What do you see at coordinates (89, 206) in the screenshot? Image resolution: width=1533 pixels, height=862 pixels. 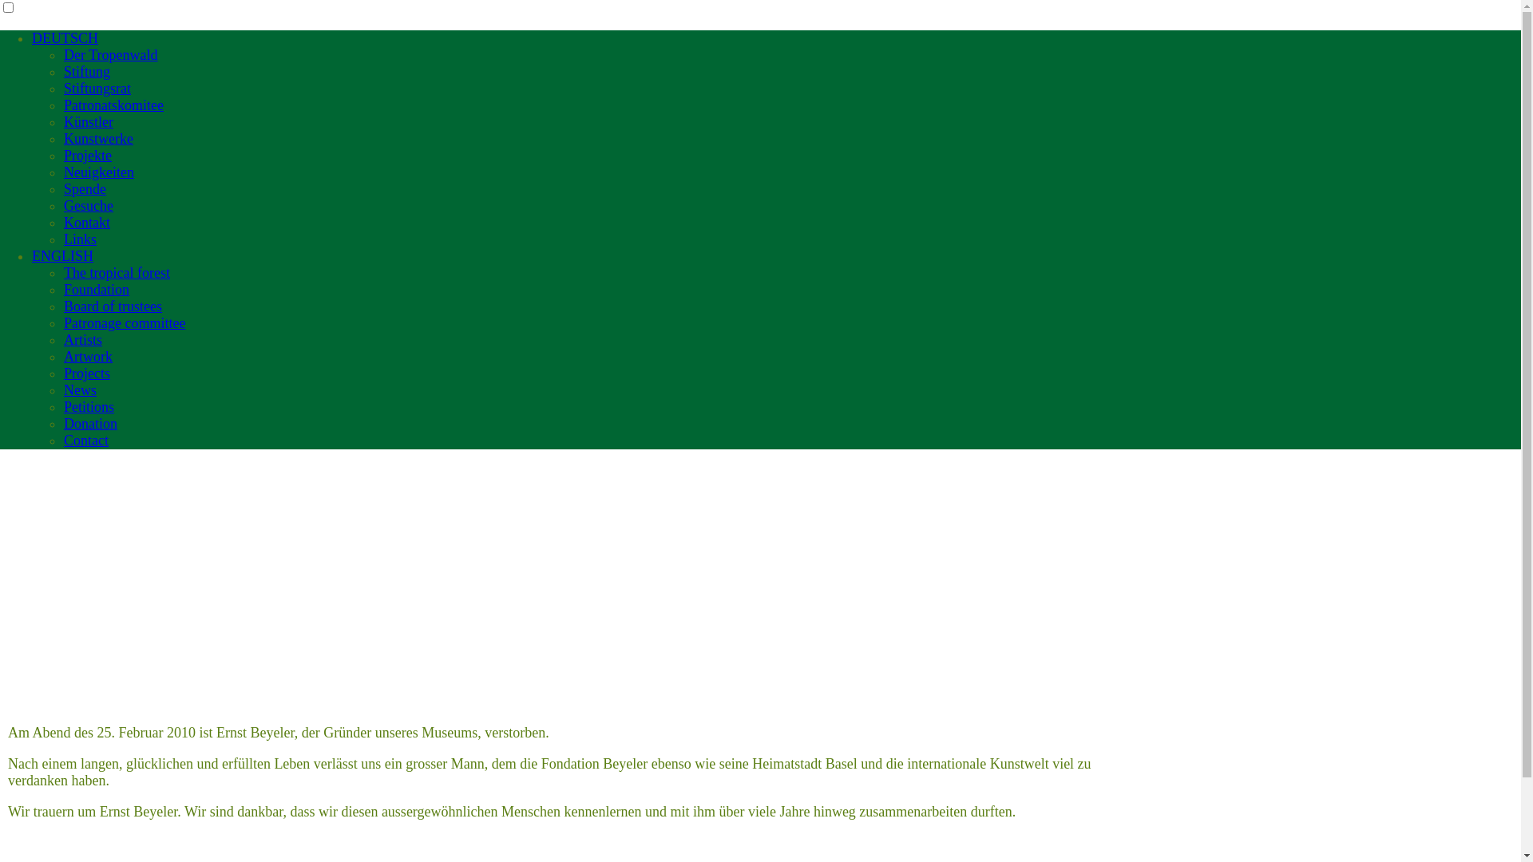 I see `Gesuche` at bounding box center [89, 206].